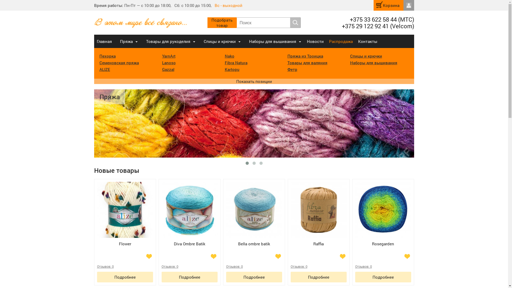 The image size is (512, 288). I want to click on 1, so click(264, 266).